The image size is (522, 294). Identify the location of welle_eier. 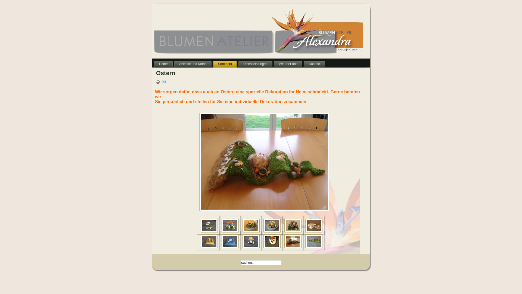
(264, 162).